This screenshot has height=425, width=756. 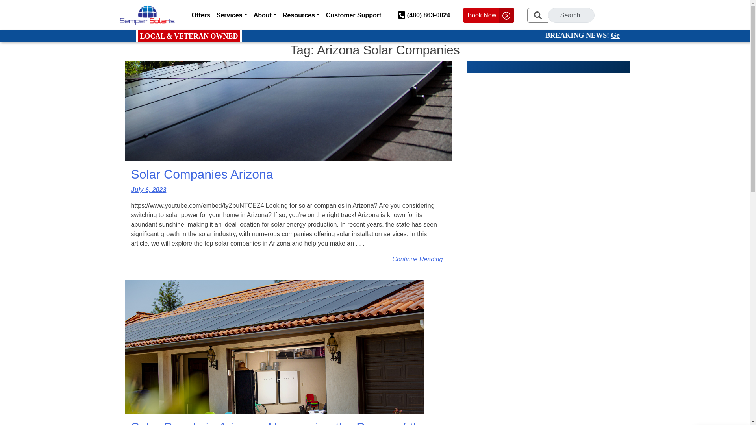 I want to click on Offers, so click(x=201, y=15).